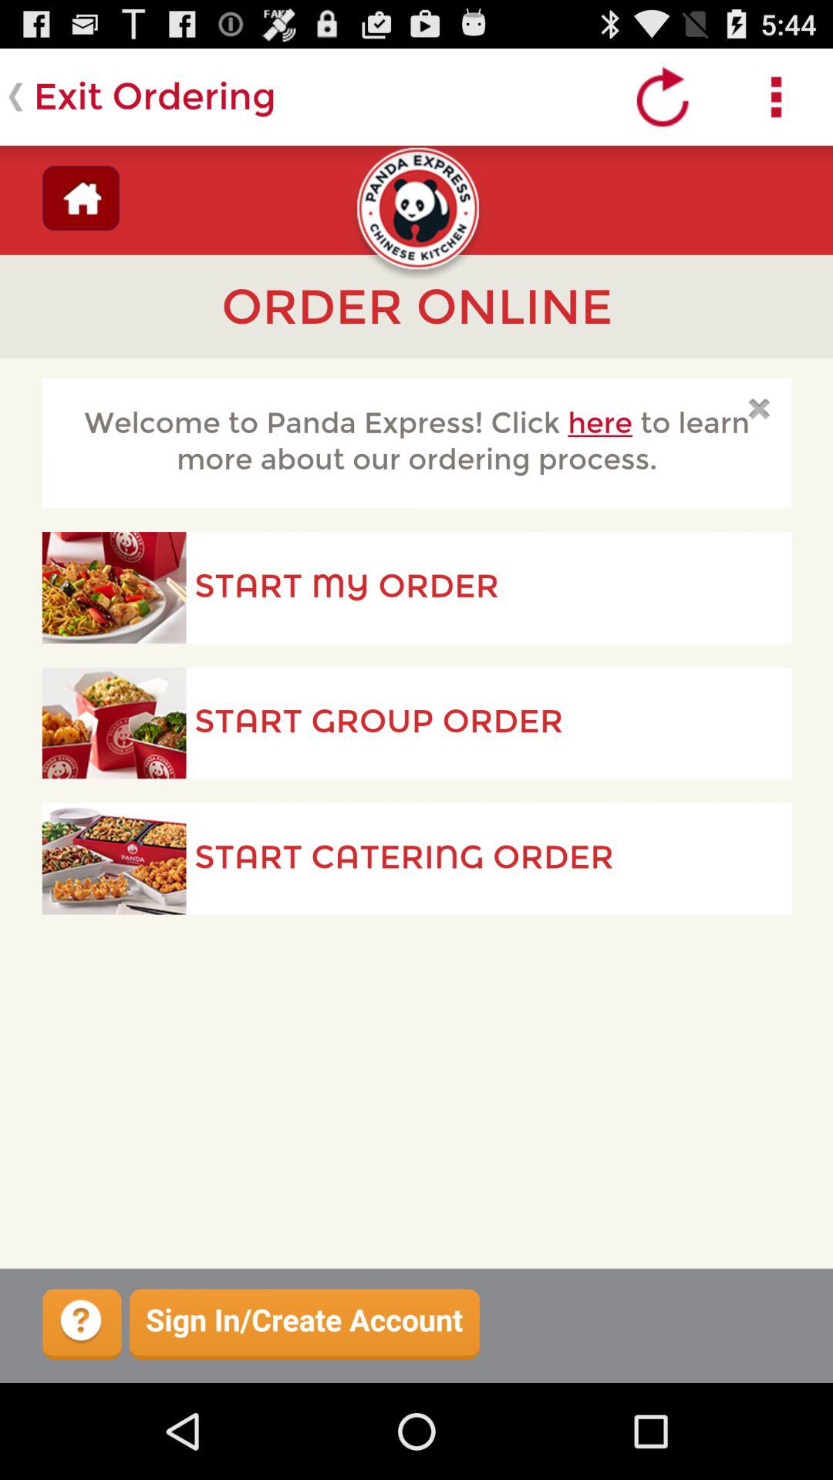 The width and height of the screenshot is (833, 1480). Describe the element at coordinates (776, 97) in the screenshot. I see `open settings` at that location.